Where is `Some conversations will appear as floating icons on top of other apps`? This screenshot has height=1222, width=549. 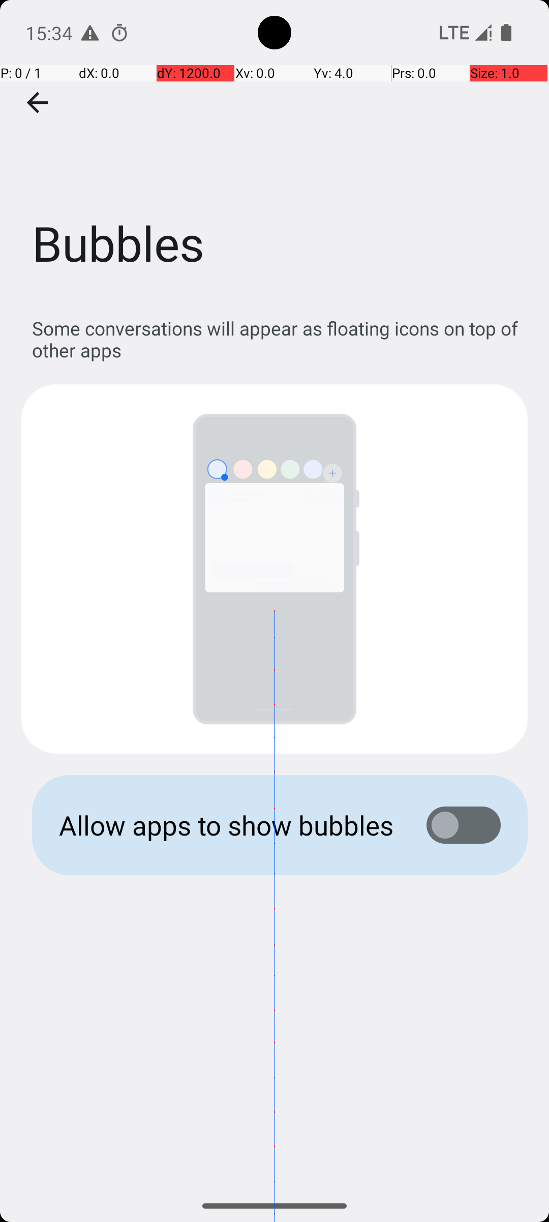 Some conversations will appear as floating icons on top of other apps is located at coordinates (280, 339).